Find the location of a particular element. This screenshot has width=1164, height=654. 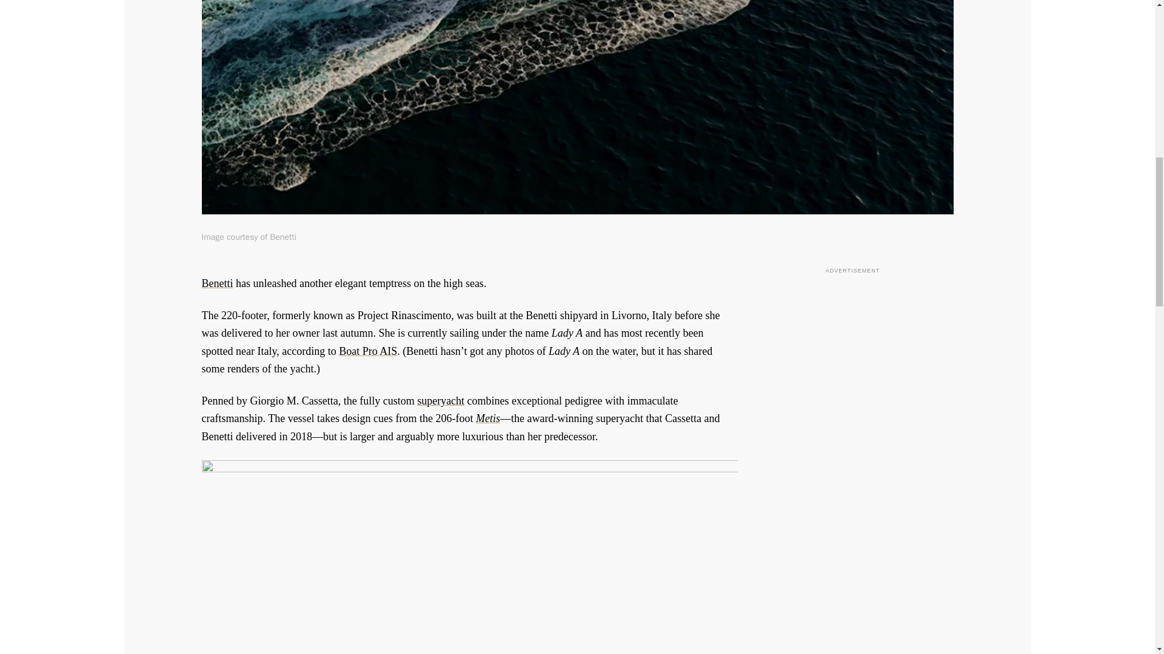

Metis is located at coordinates (488, 418).